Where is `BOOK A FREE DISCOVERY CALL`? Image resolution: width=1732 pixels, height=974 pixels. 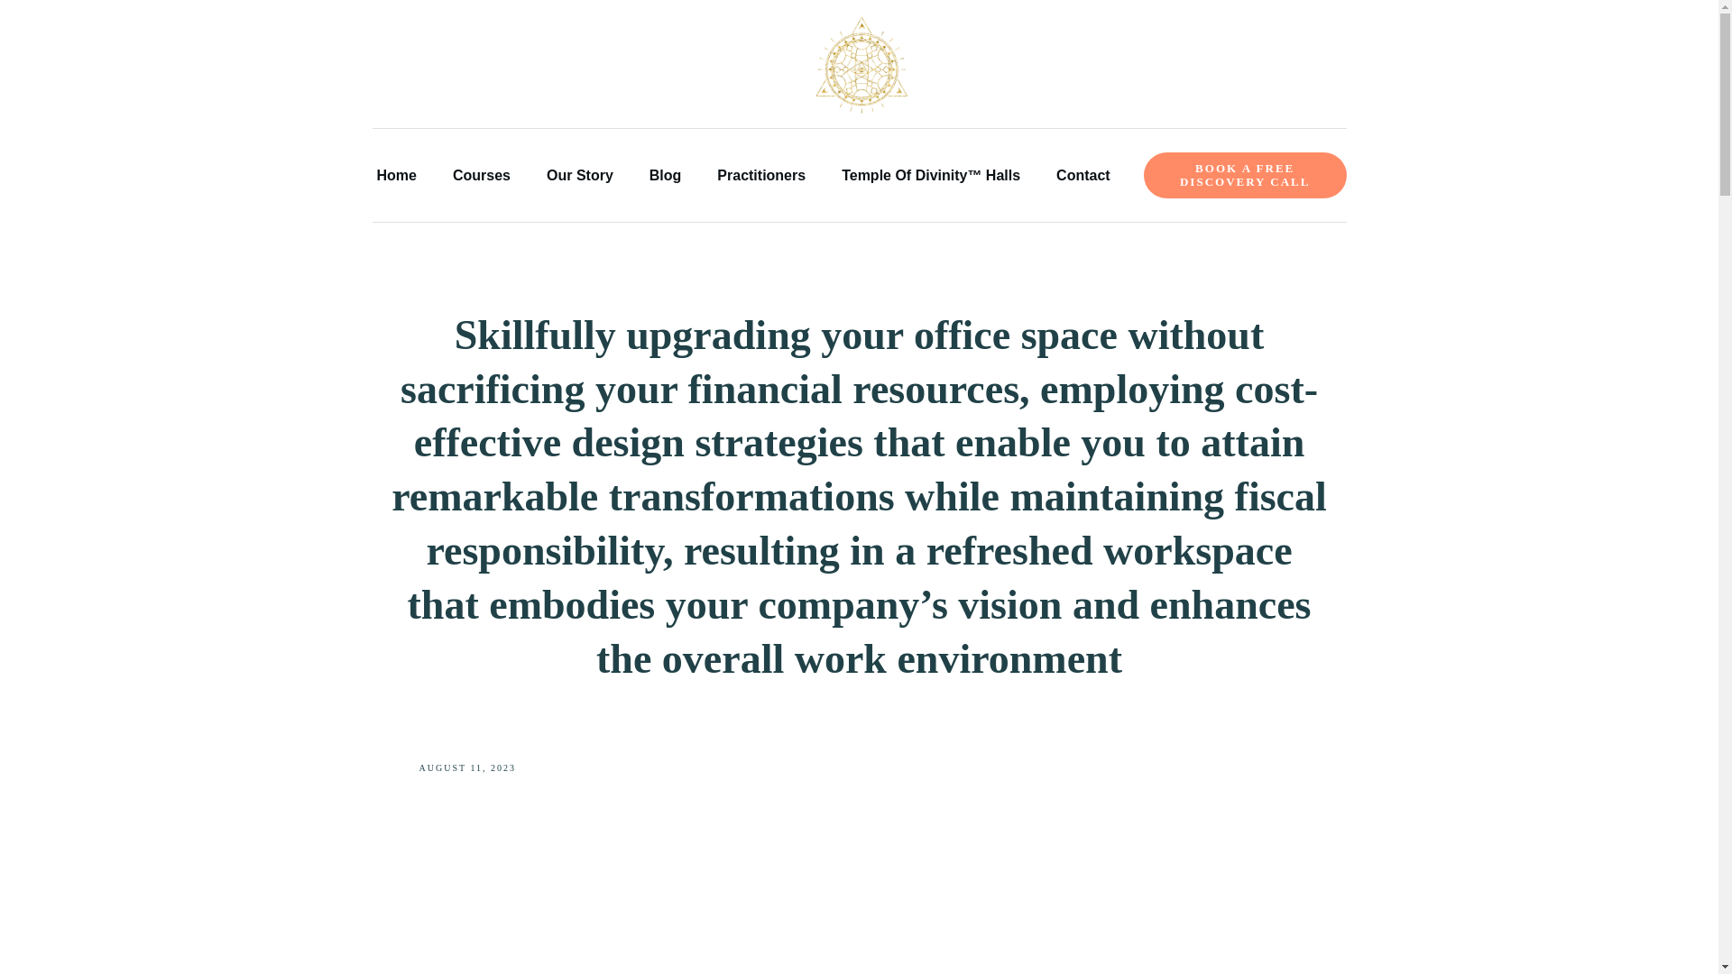
BOOK A FREE DISCOVERY CALL is located at coordinates (1245, 175).